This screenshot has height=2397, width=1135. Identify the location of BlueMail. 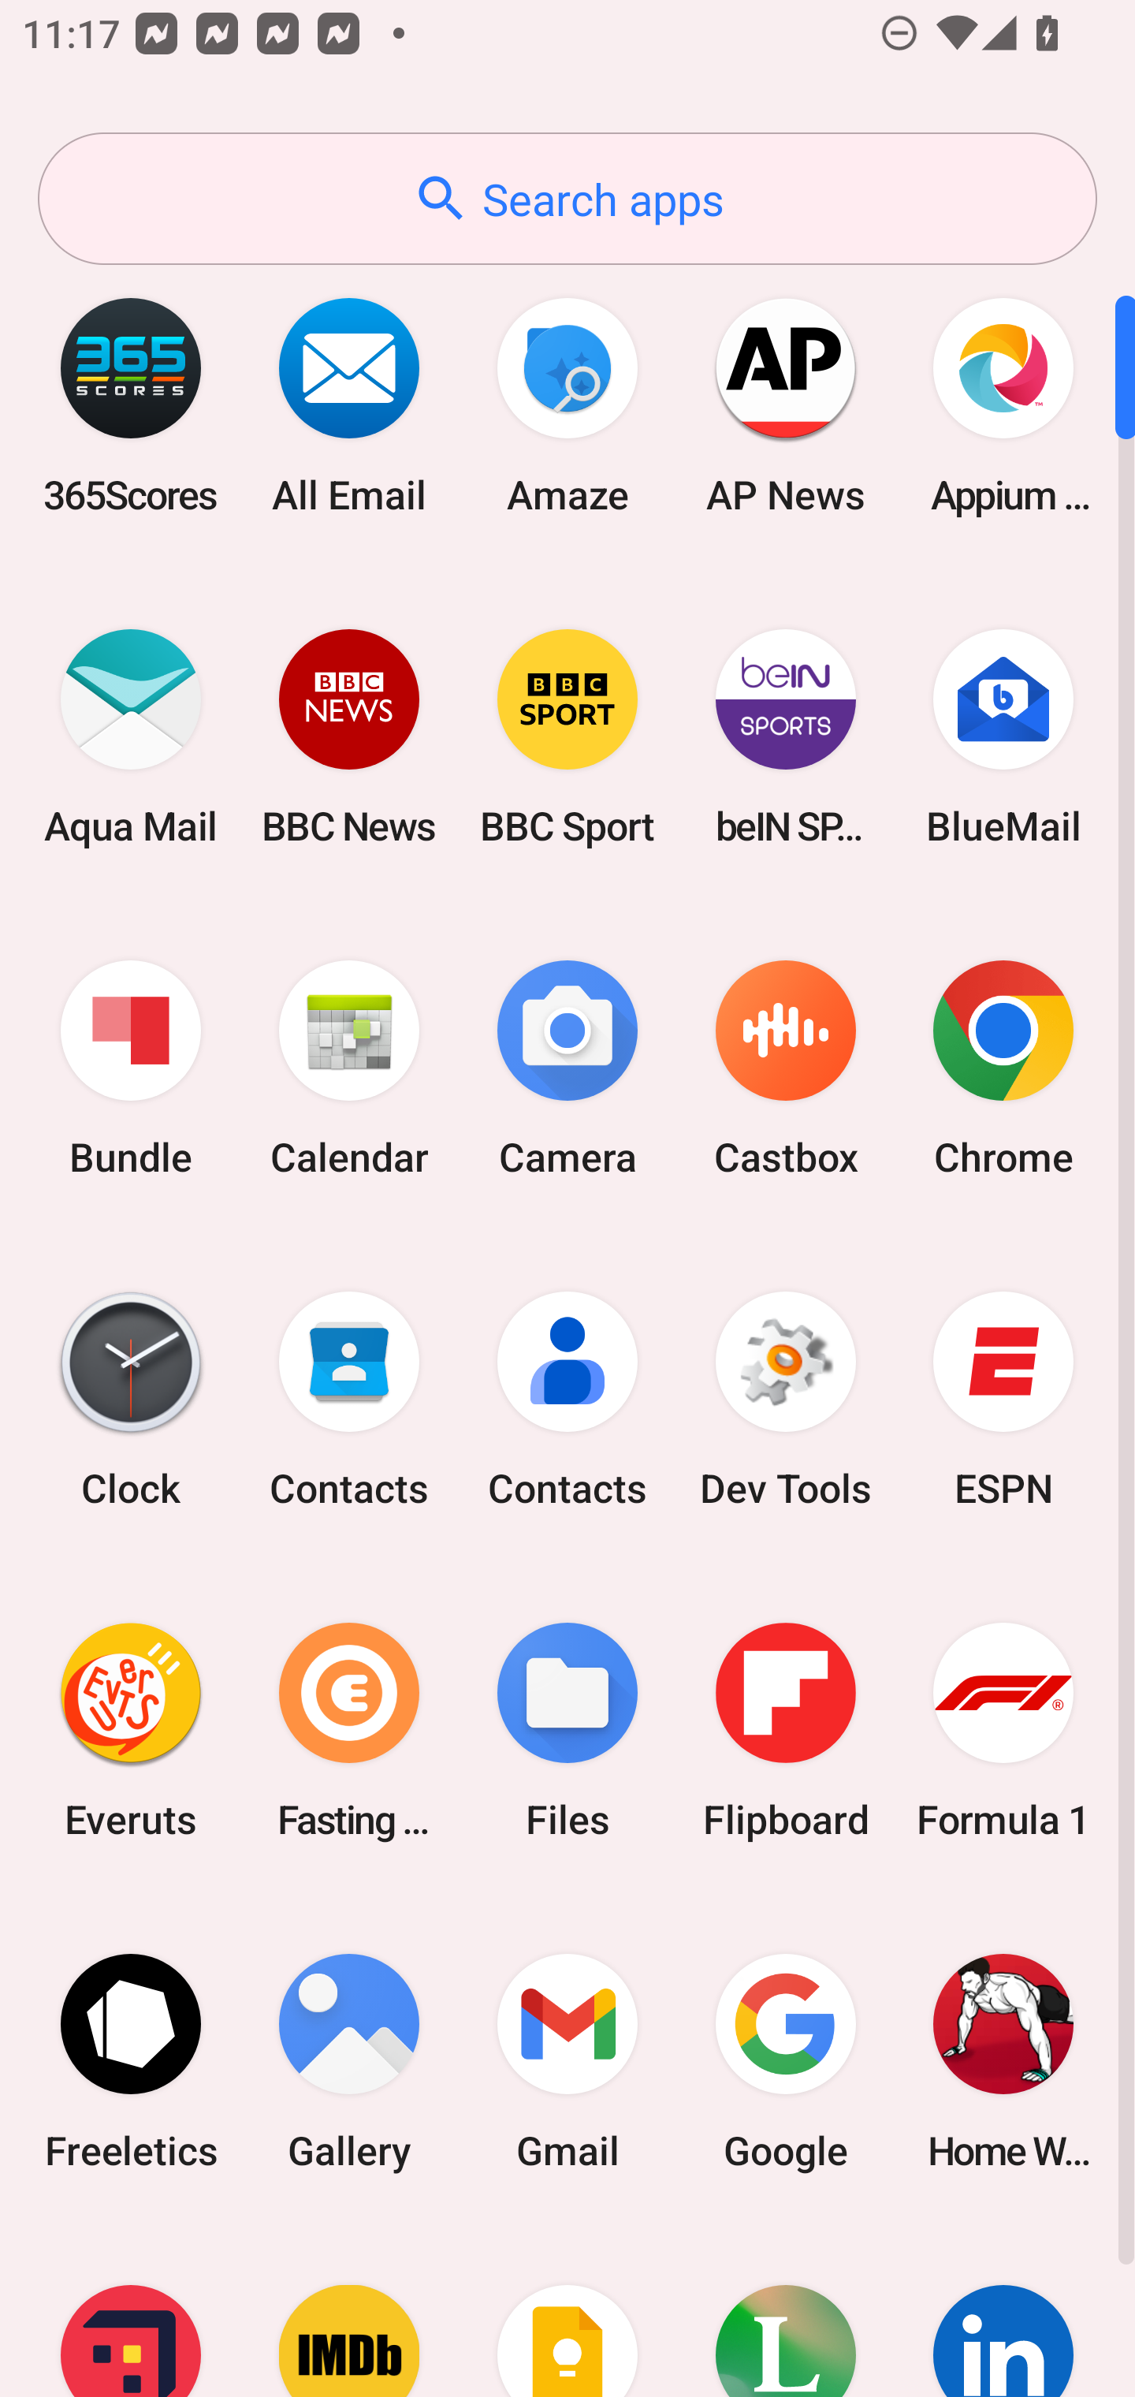
(1003, 736).